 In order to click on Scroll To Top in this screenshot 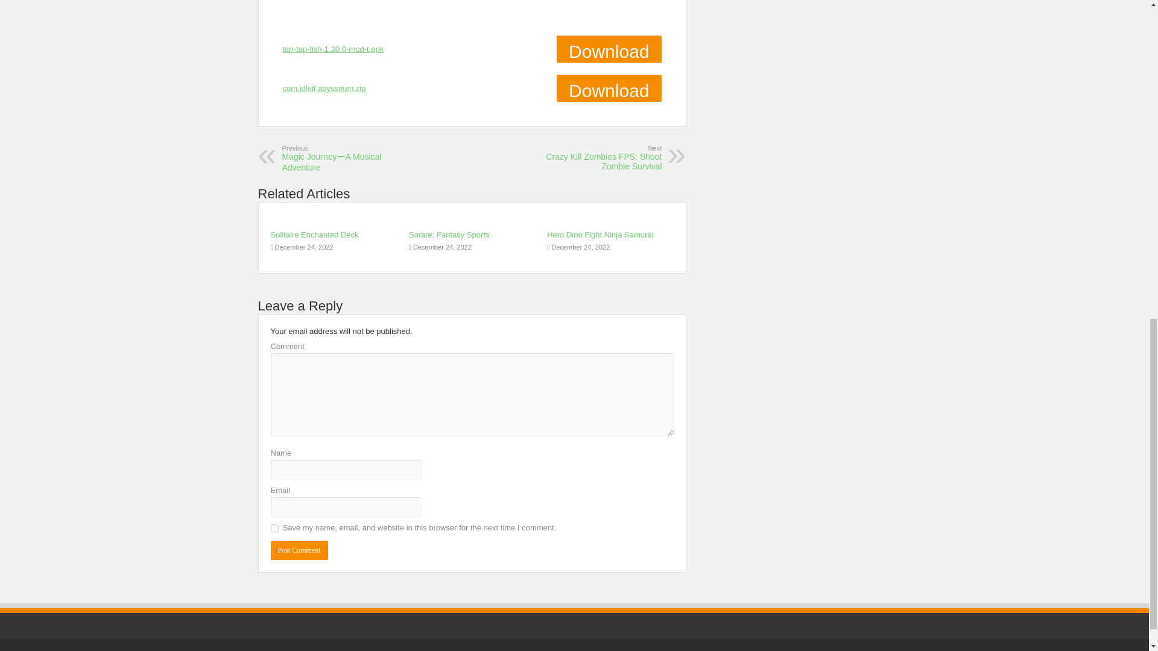, I will do `click(1130, 48)`.